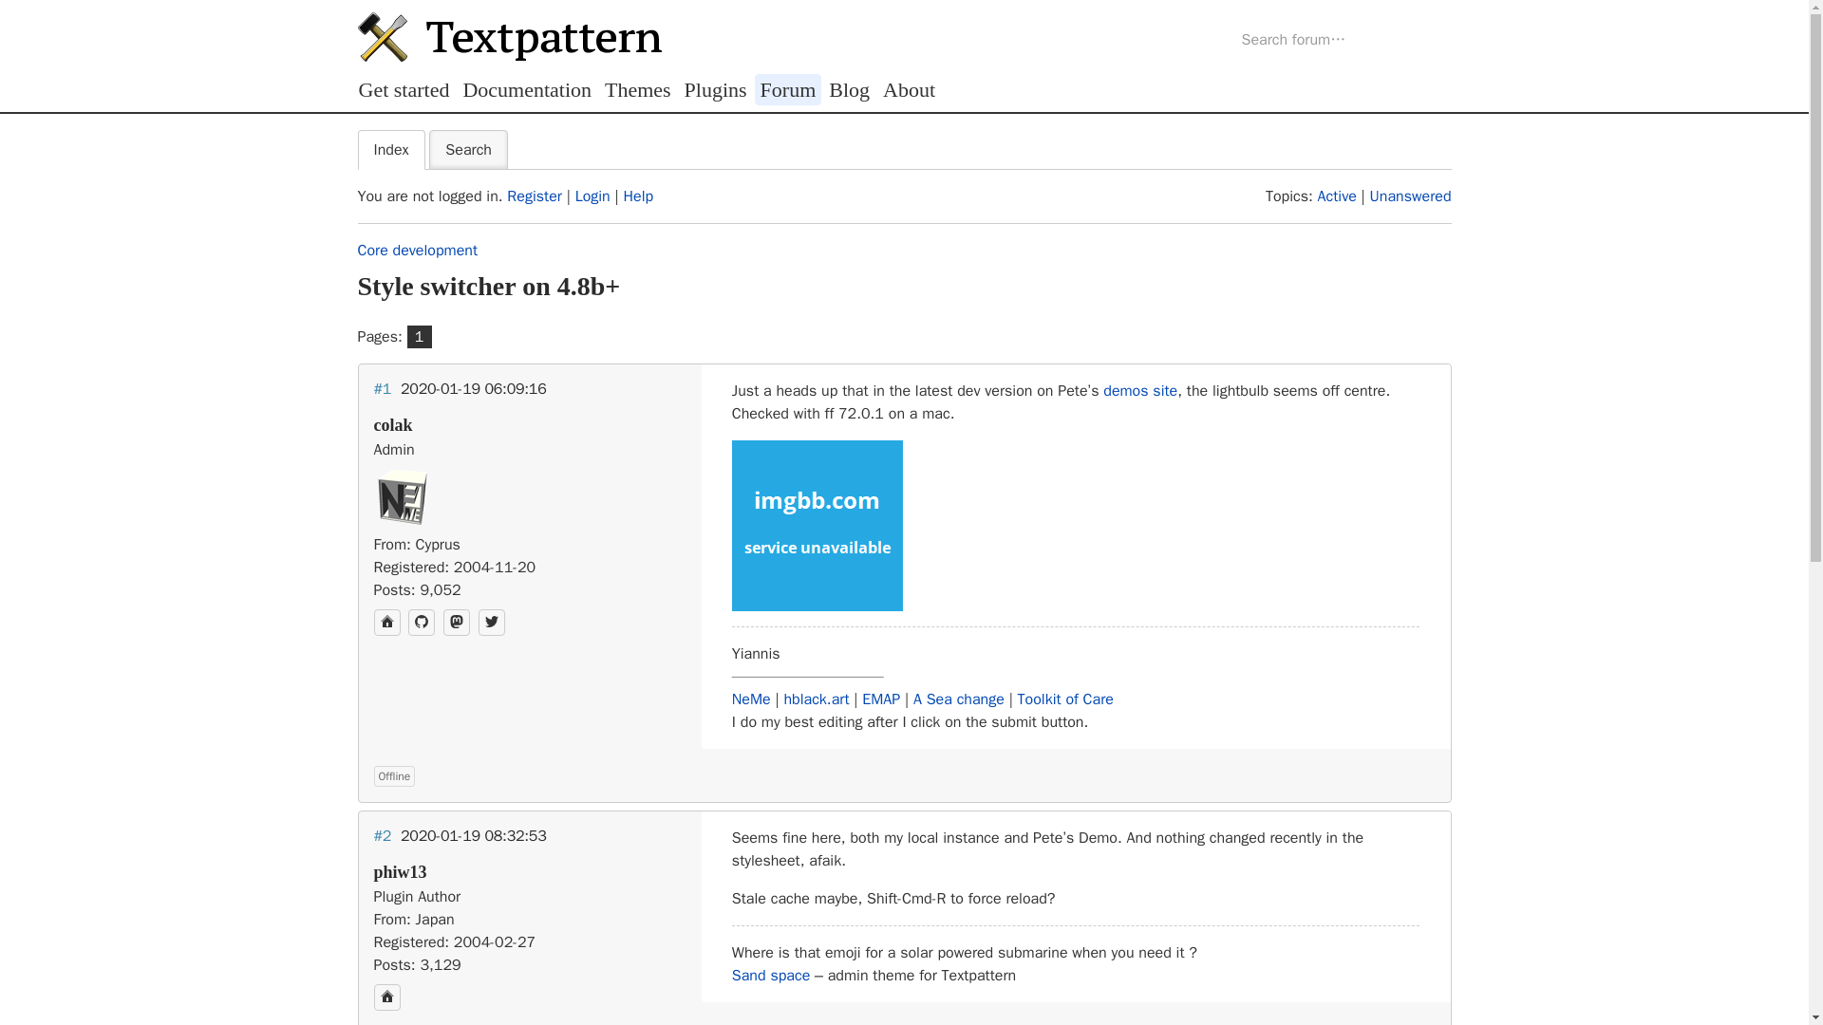 The image size is (1823, 1025). Describe the element at coordinates (509, 36) in the screenshot. I see `Textpattern CMS` at that location.